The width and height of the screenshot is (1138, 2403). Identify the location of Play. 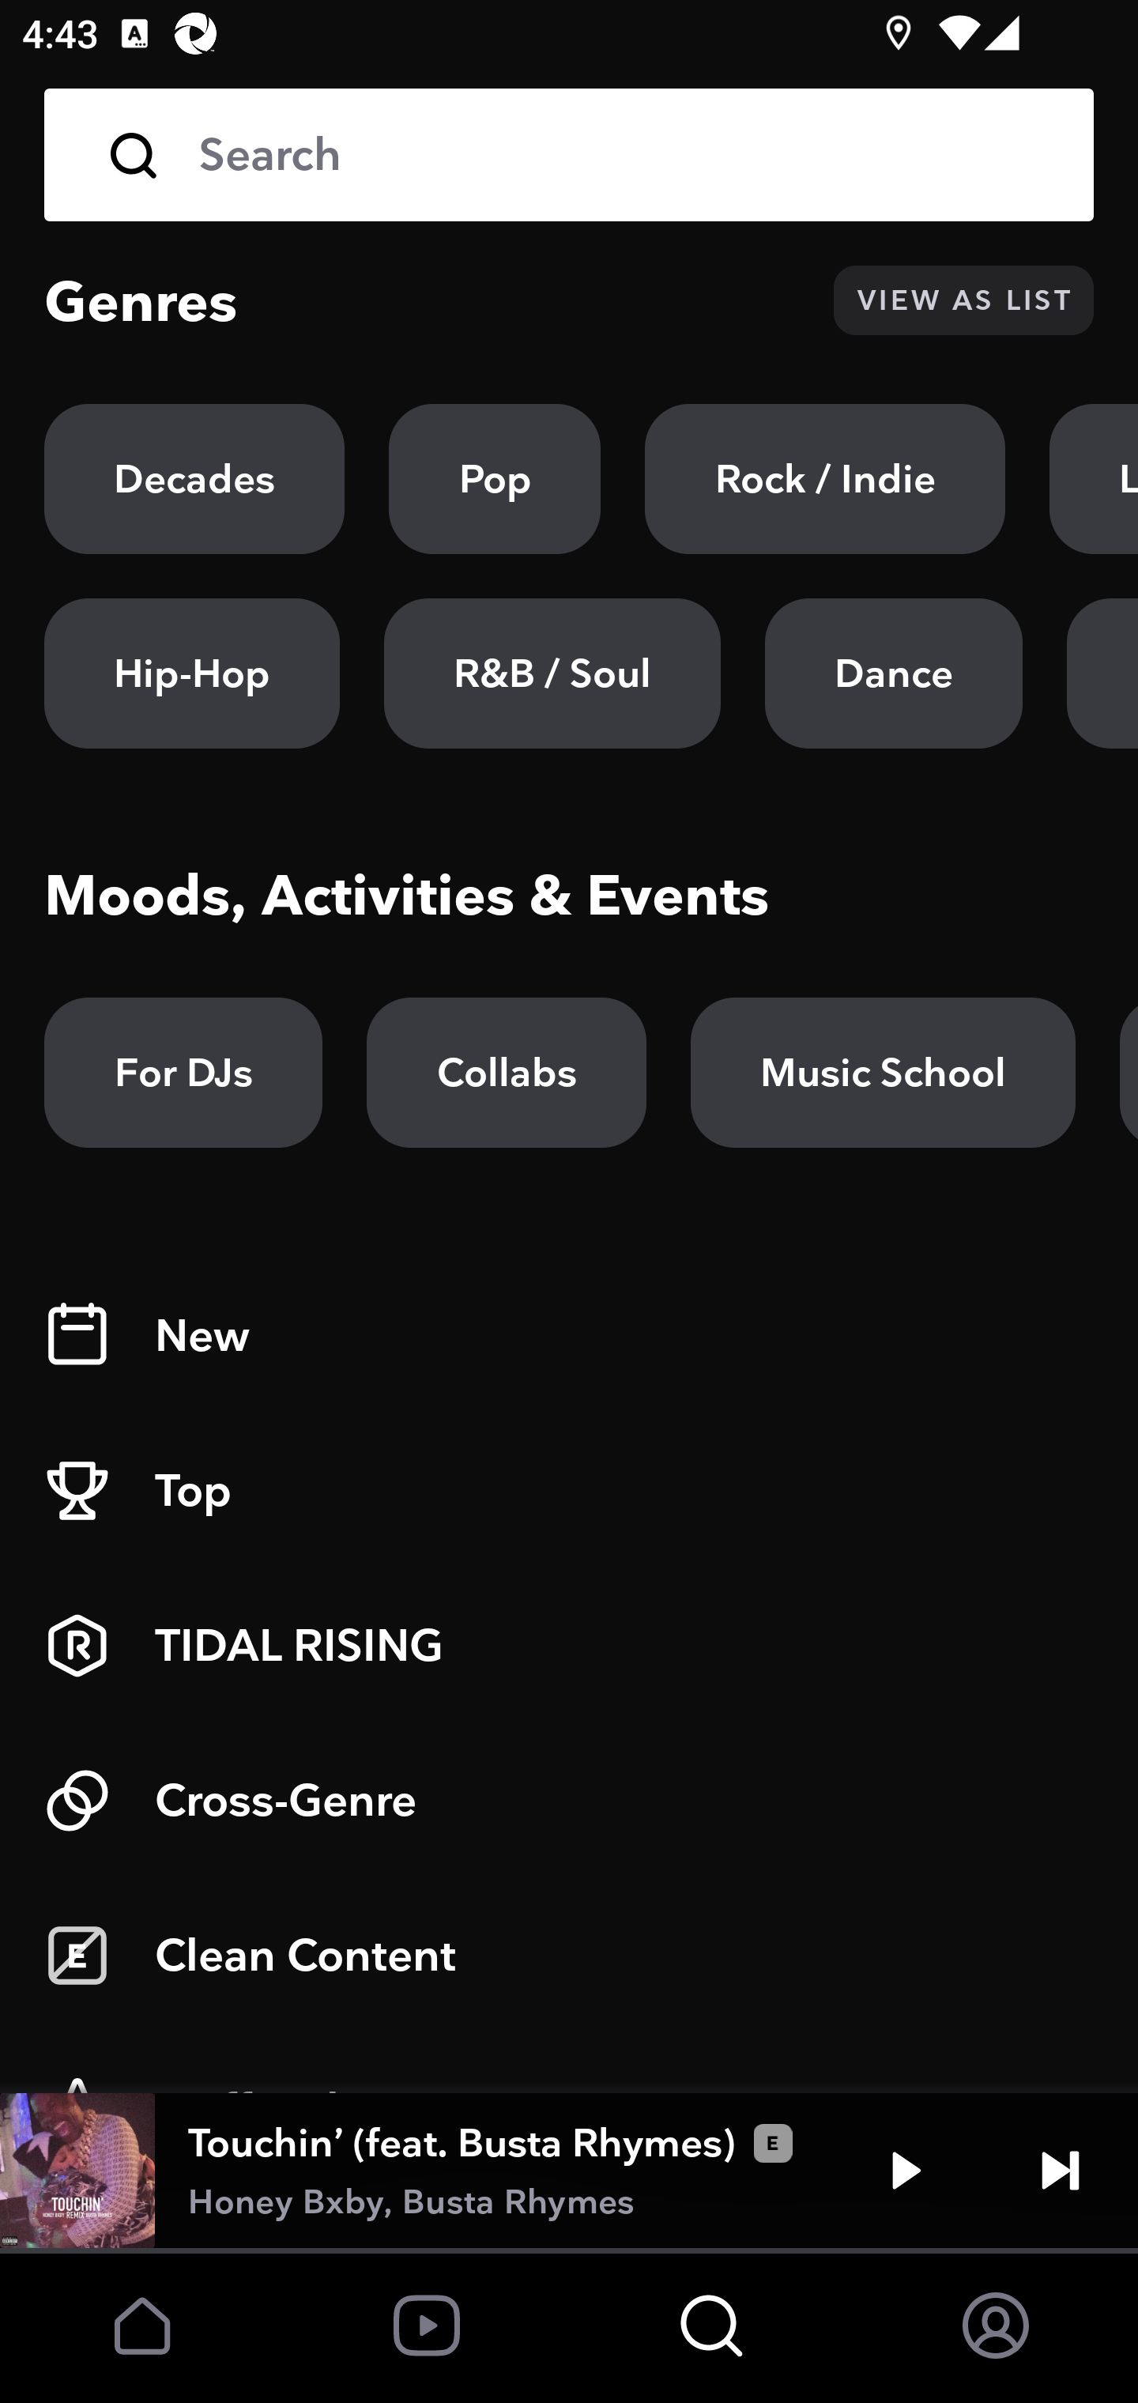
(906, 2171).